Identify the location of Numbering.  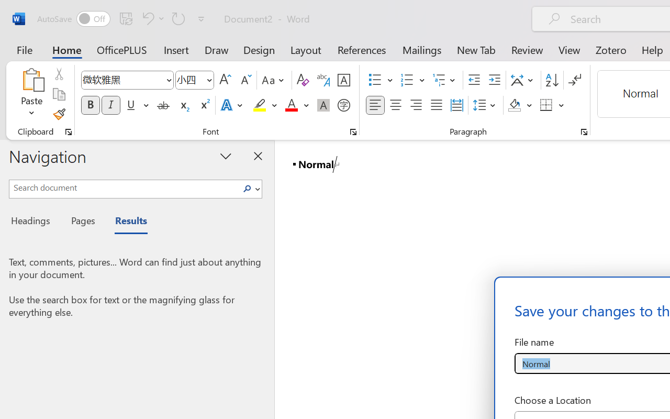
(412, 80).